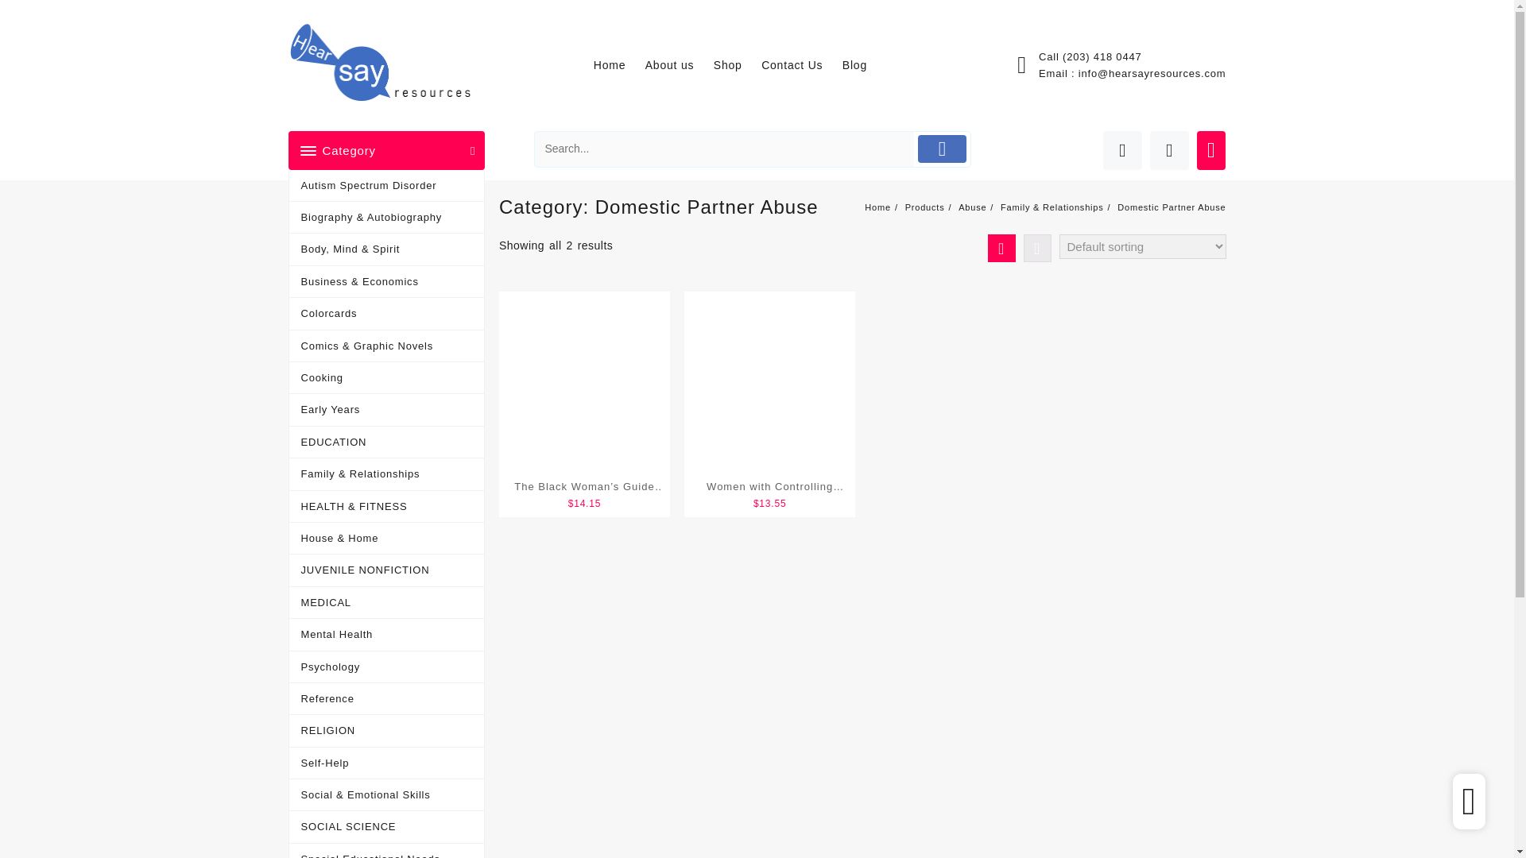 Image resolution: width=1526 pixels, height=858 pixels. I want to click on Contact Us, so click(800, 65).